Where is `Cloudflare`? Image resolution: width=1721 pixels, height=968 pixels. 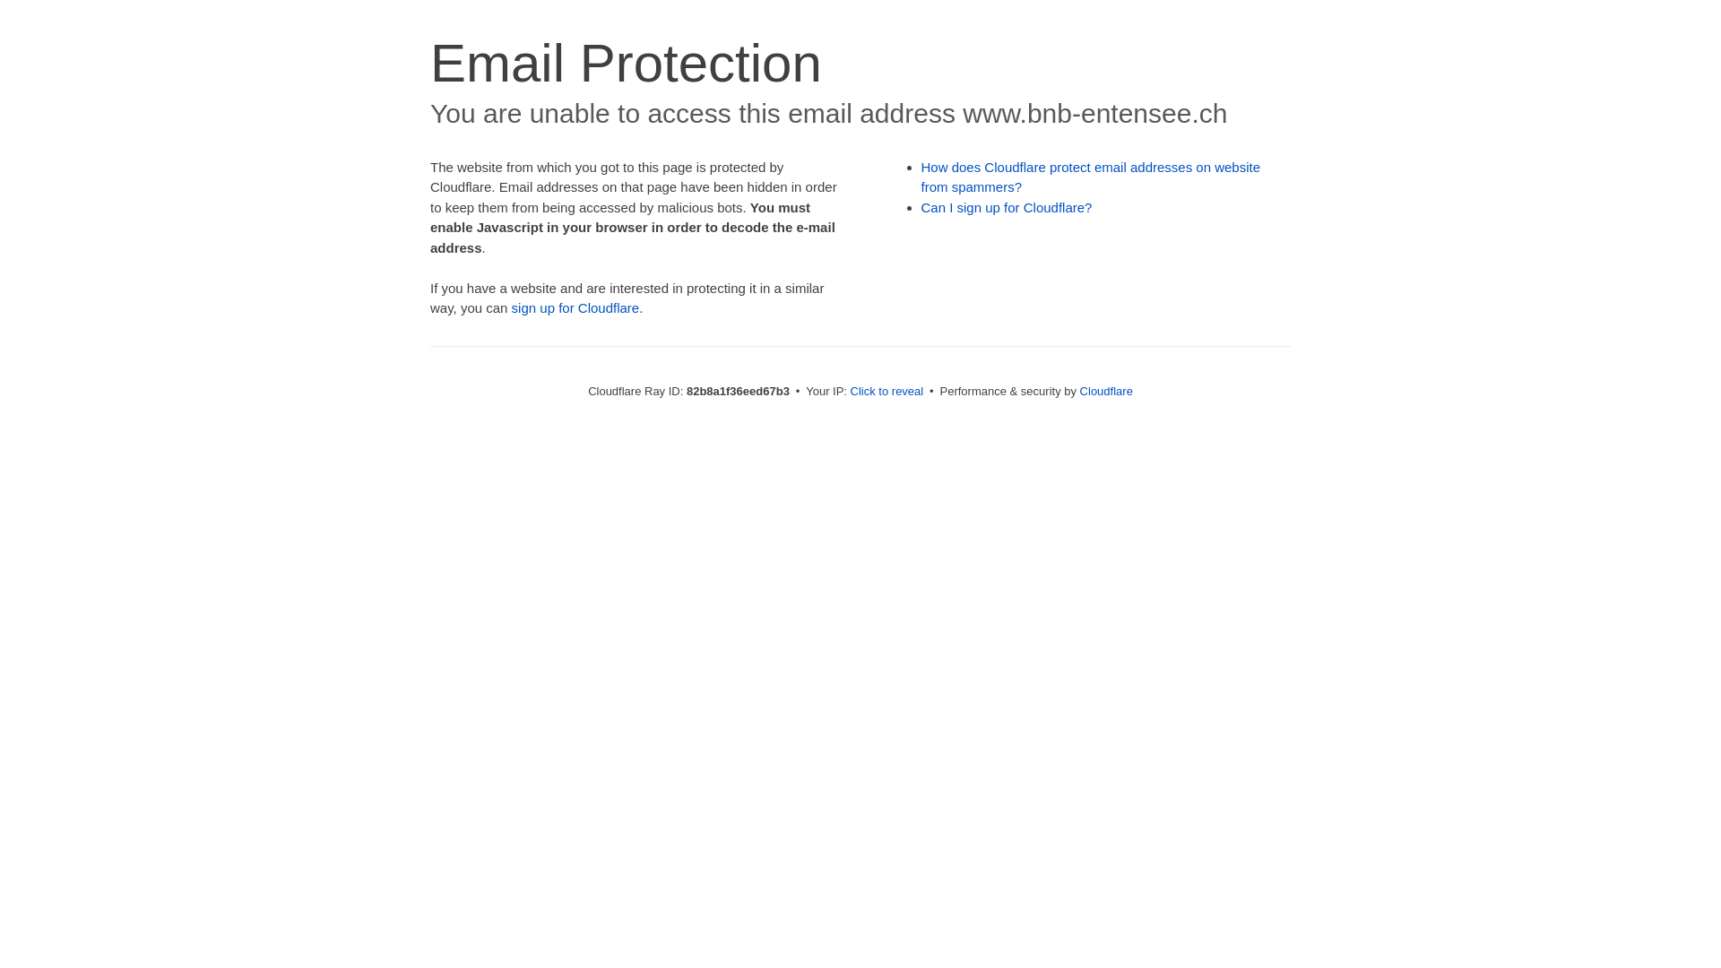
Cloudflare is located at coordinates (1106, 391).